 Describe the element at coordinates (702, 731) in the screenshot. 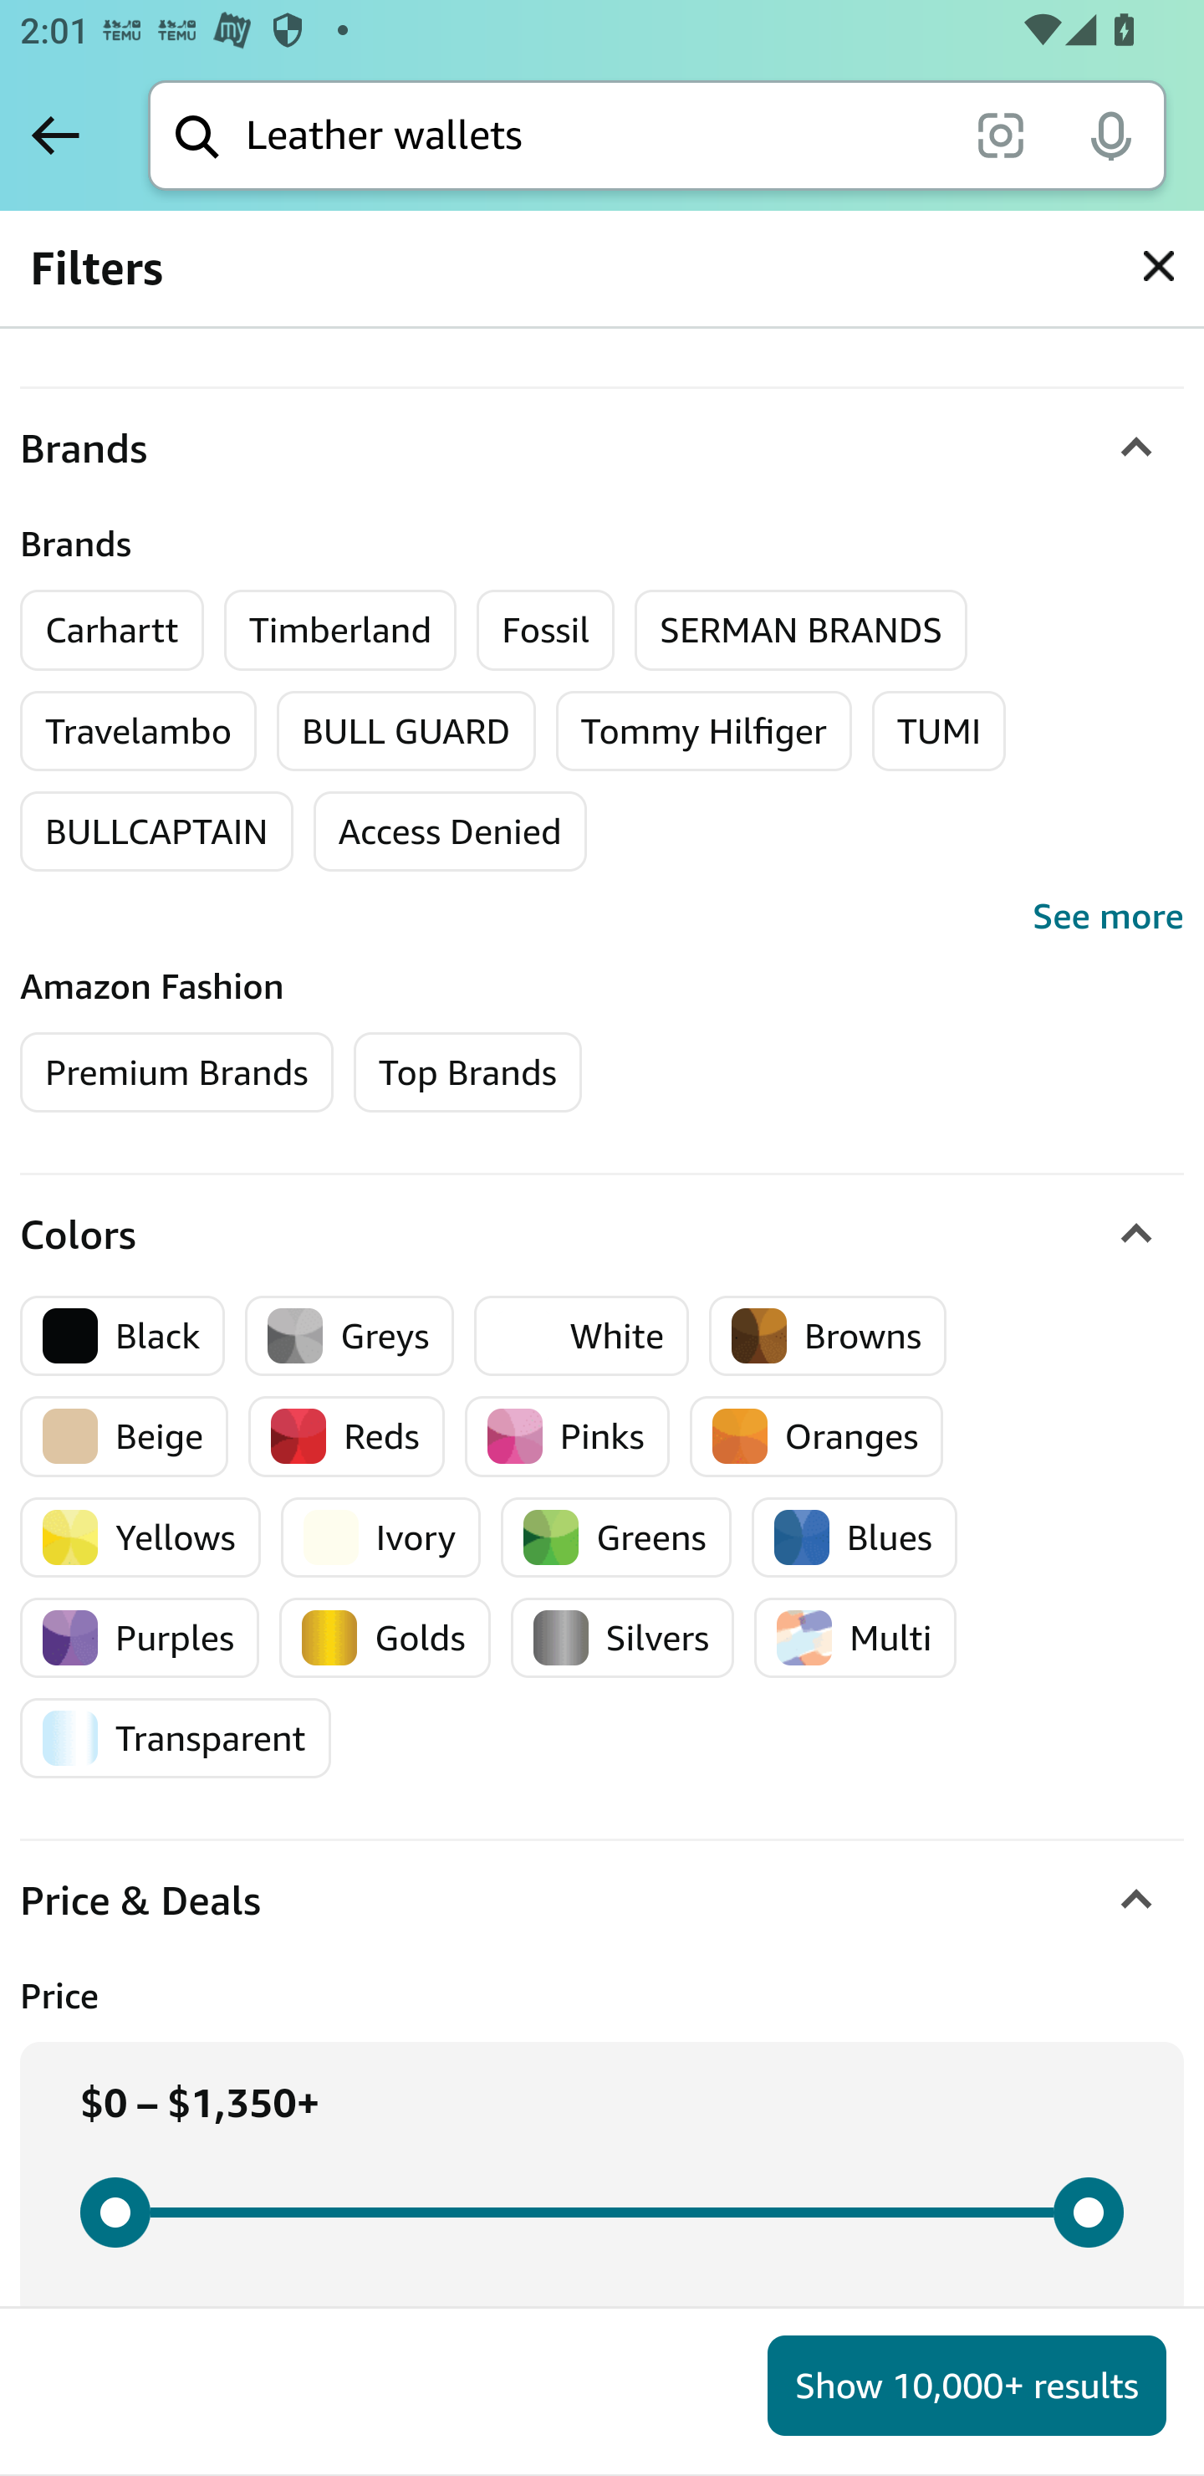

I see `Tommy Hilfiger` at that location.